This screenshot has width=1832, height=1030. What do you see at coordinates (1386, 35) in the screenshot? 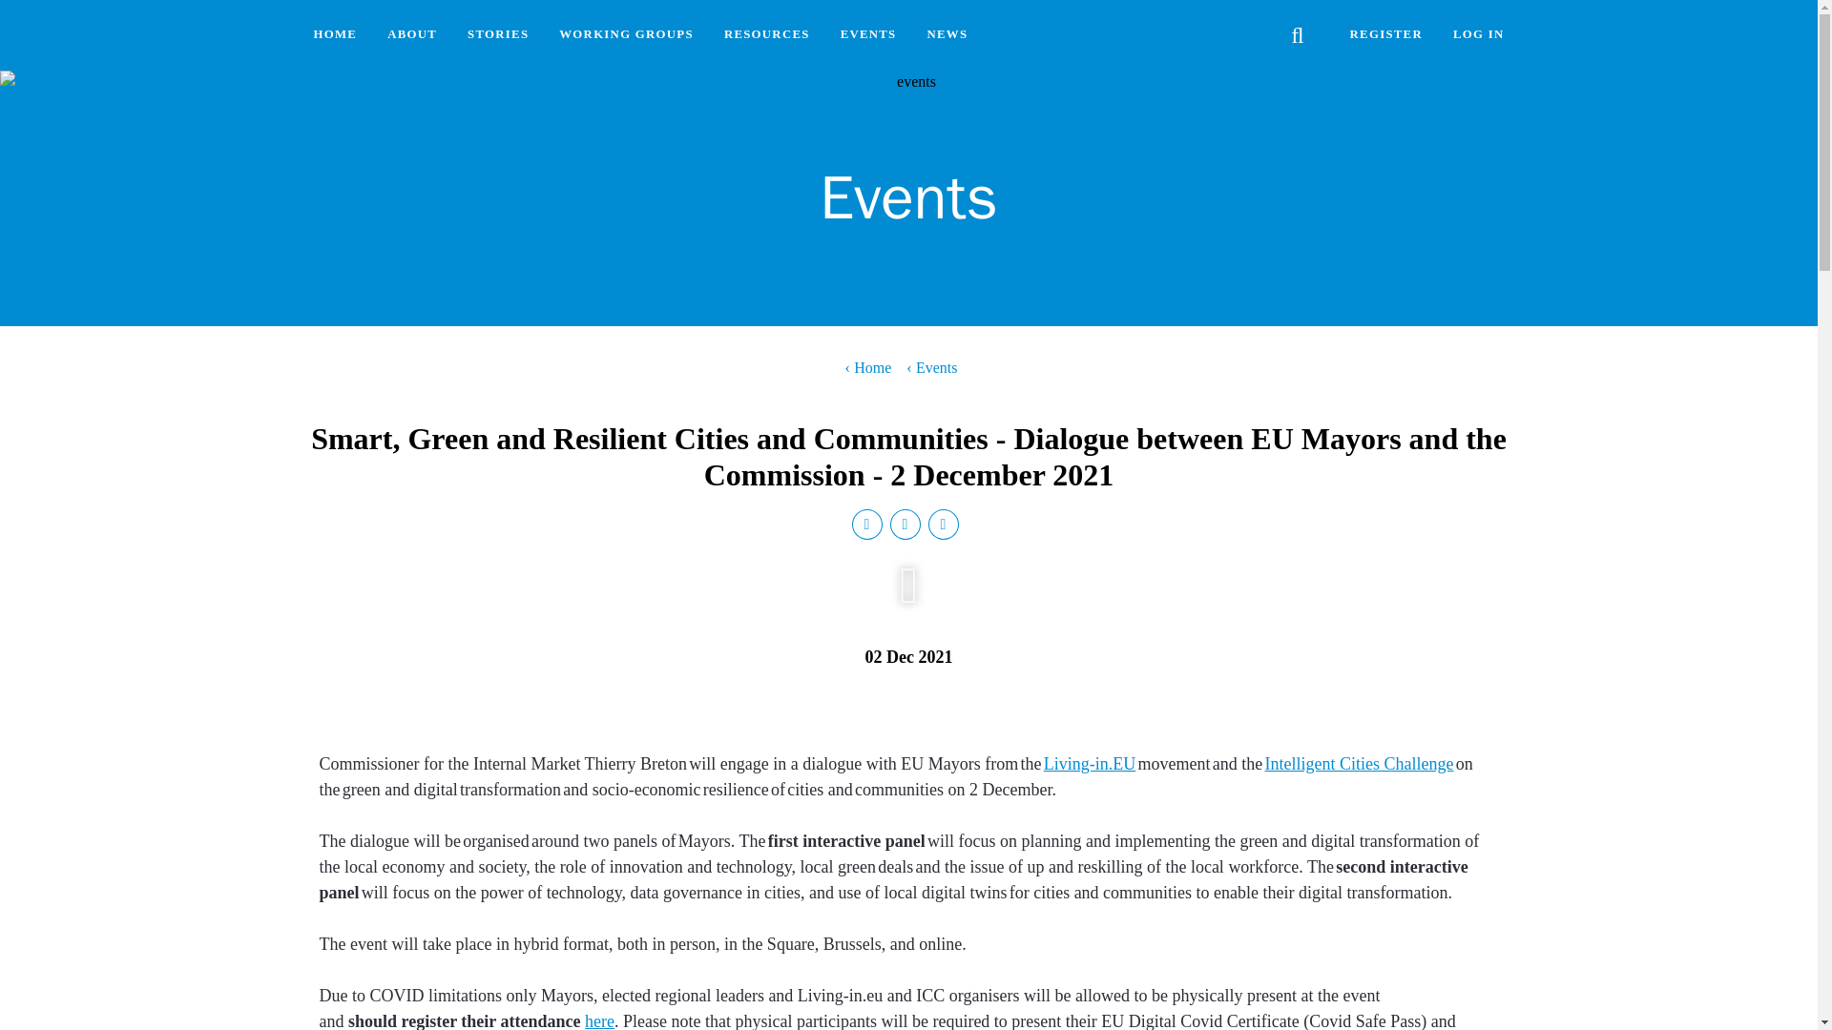
I see `REGISTER` at bounding box center [1386, 35].